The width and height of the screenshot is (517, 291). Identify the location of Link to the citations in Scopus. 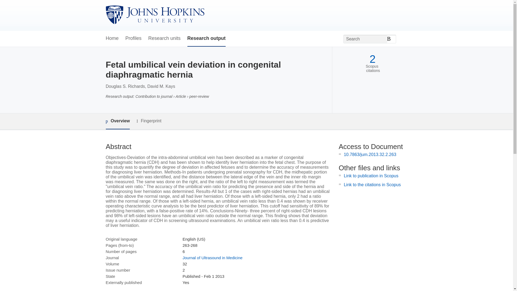
(372, 185).